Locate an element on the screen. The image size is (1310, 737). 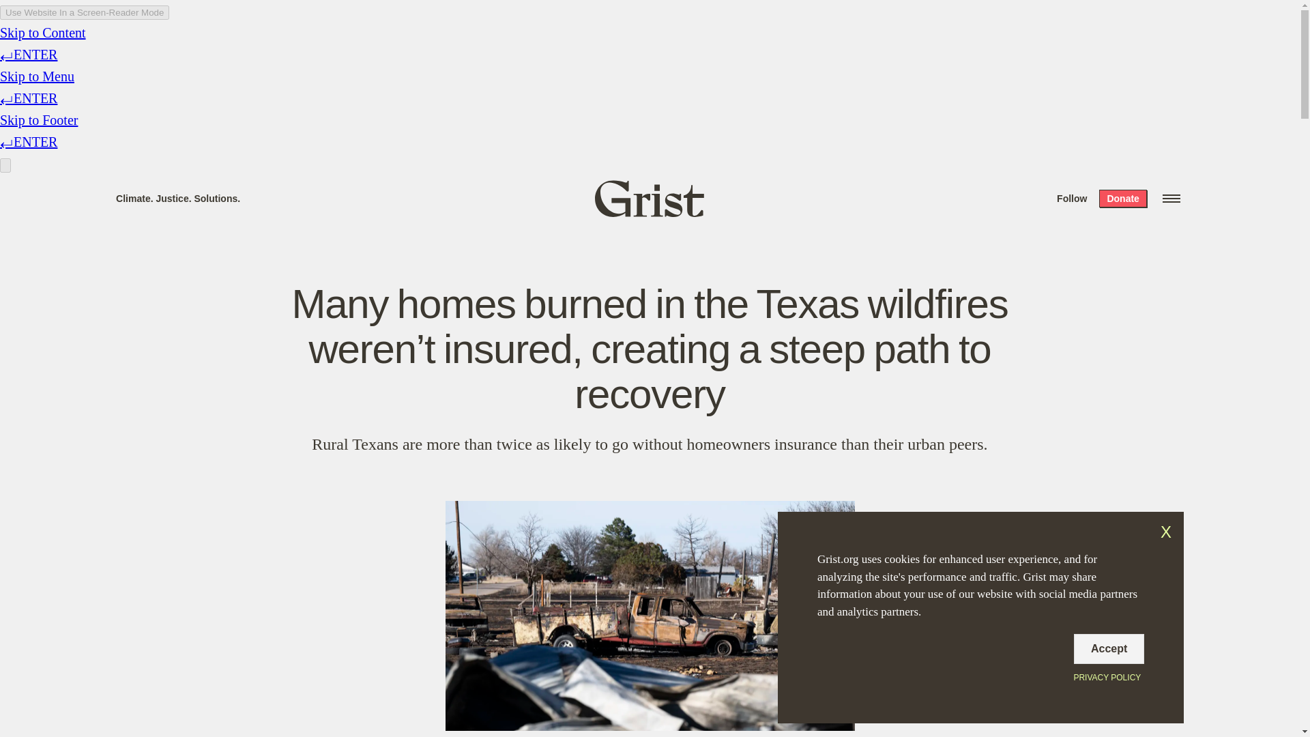
Donate is located at coordinates (1122, 198).